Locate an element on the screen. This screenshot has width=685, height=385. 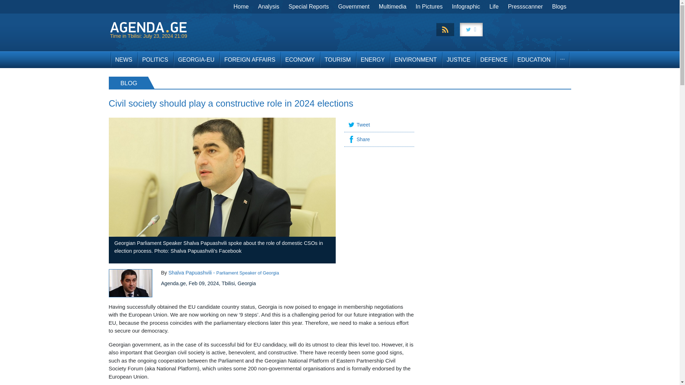
Infographic is located at coordinates (466, 6).